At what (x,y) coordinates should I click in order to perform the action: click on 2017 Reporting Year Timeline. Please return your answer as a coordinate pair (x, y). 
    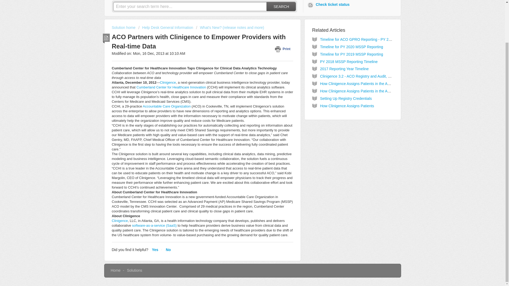
    Looking at the image, I should click on (344, 69).